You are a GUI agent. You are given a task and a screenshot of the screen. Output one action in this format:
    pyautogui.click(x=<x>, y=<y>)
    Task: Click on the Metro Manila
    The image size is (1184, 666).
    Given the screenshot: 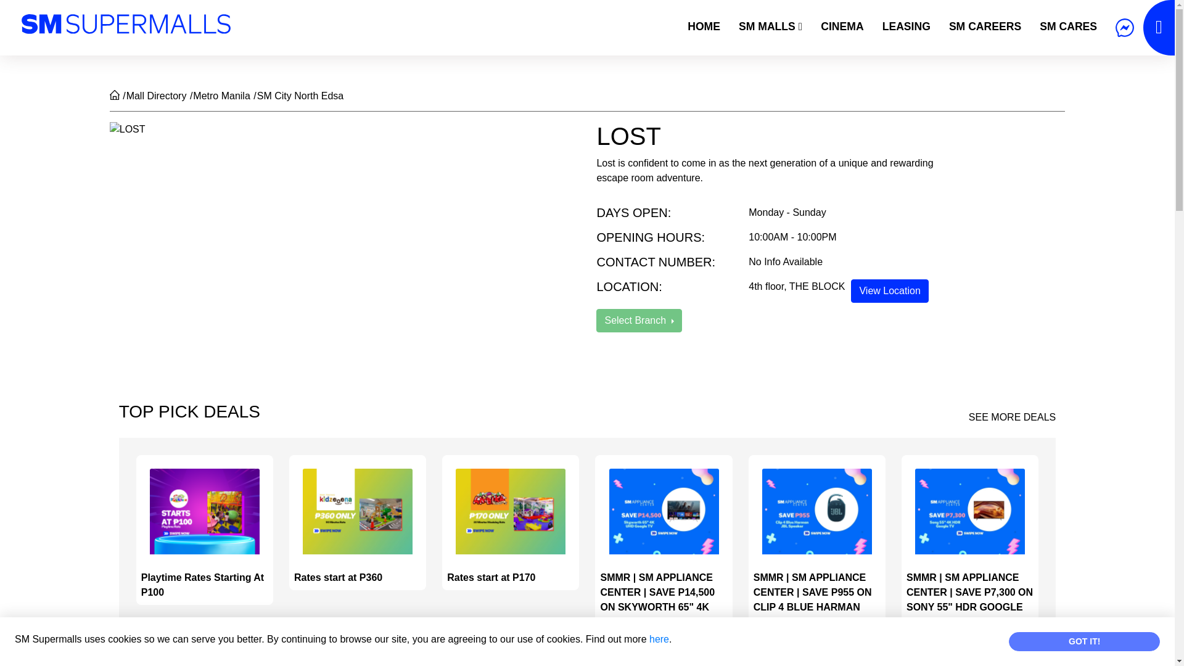 What is the action you would take?
    pyautogui.click(x=221, y=96)
    